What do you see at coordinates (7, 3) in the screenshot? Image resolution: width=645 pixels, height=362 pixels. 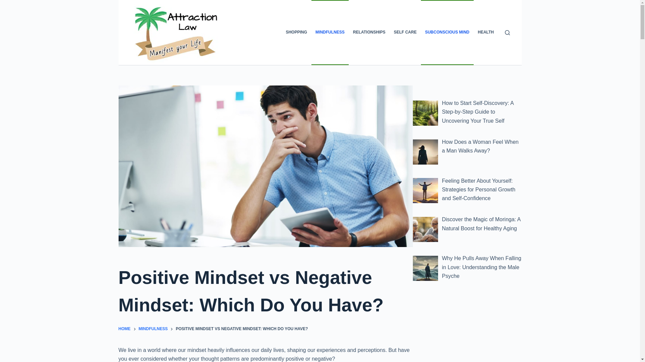 I see `Skip to content` at bounding box center [7, 3].